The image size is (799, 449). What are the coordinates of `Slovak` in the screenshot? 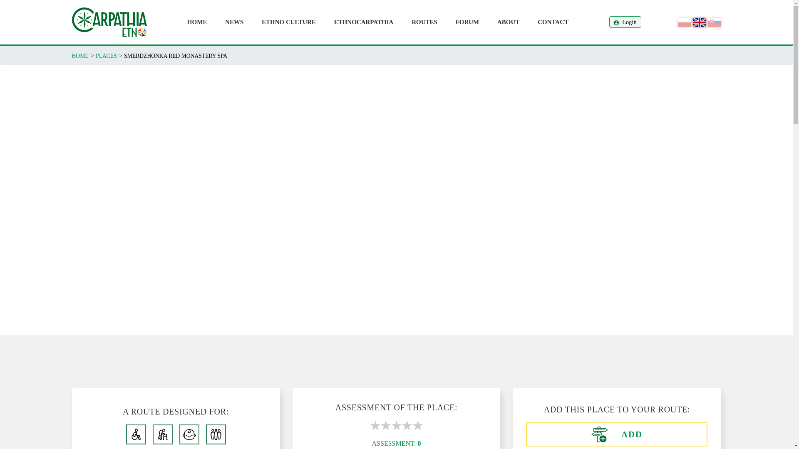 It's located at (714, 22).